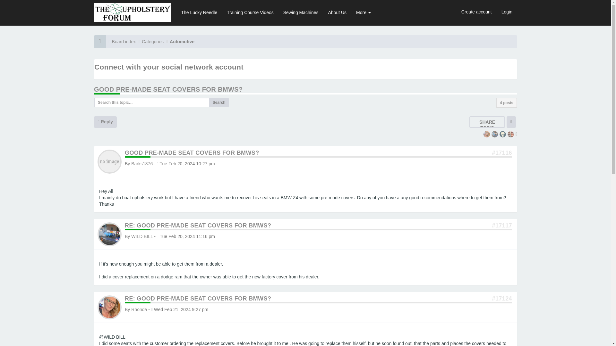  What do you see at coordinates (168, 89) in the screenshot?
I see `GOOD PRE-MADE SEAT COVERS FOR BMWS?` at bounding box center [168, 89].